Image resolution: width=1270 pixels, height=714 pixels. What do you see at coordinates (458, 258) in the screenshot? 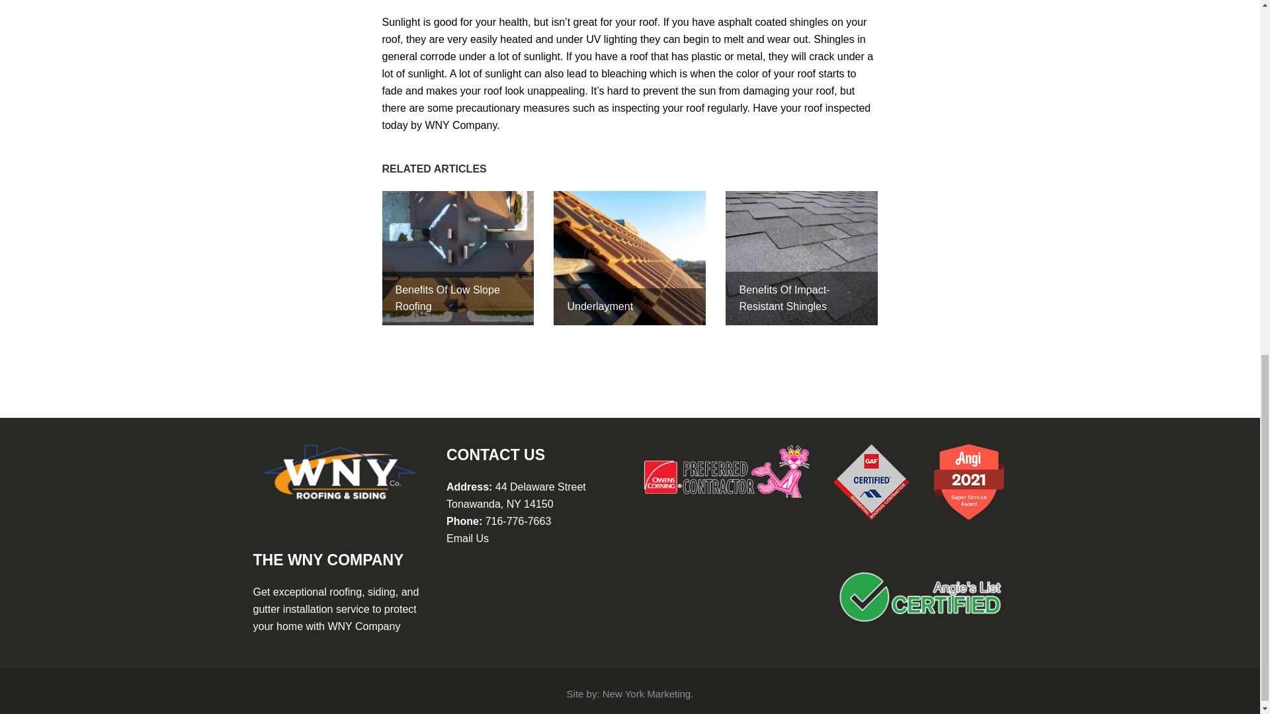
I see `Benefits Of Low Slope Roofing` at bounding box center [458, 258].